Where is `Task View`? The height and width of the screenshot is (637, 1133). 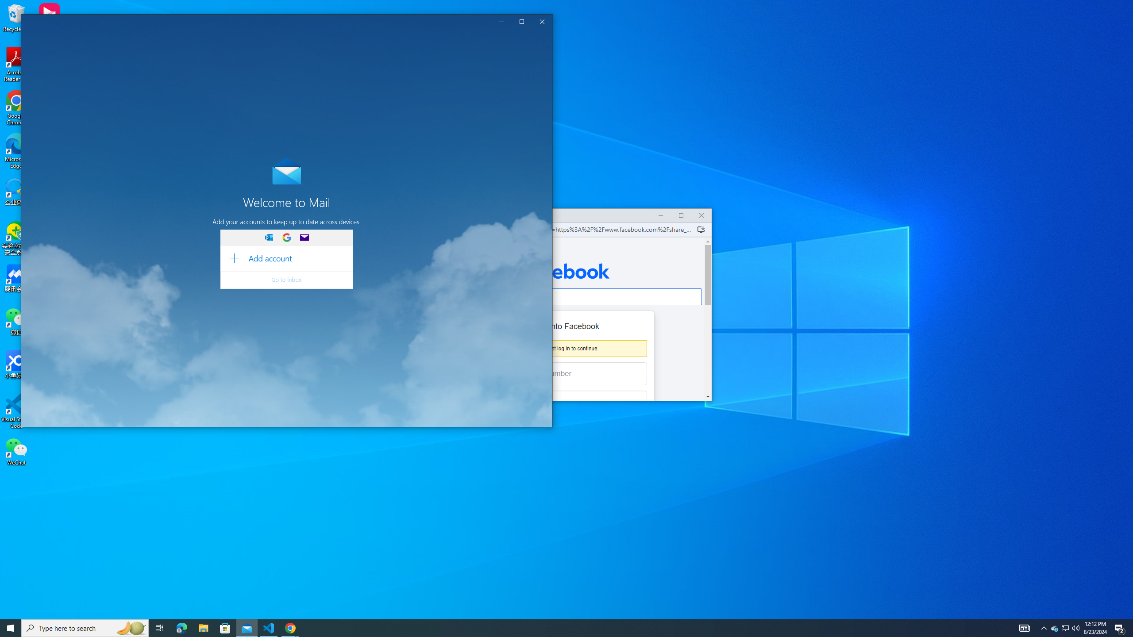 Task View is located at coordinates (74, 416).